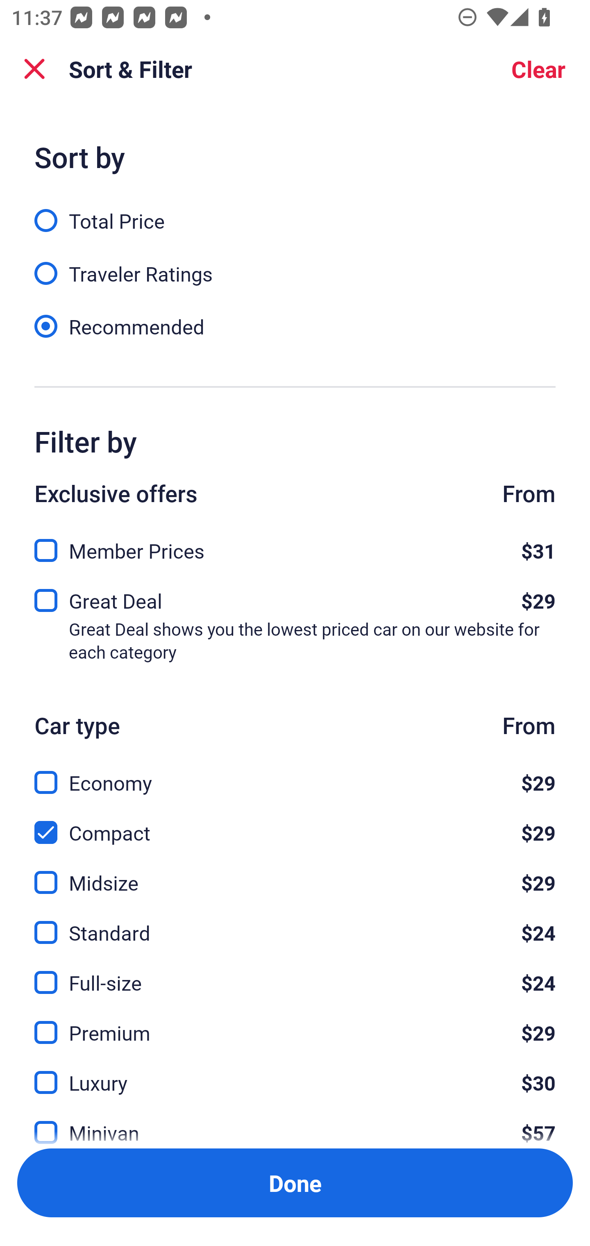 The image size is (590, 1246). What do you see at coordinates (295, 265) in the screenshot?
I see `Traveler Ratings` at bounding box center [295, 265].